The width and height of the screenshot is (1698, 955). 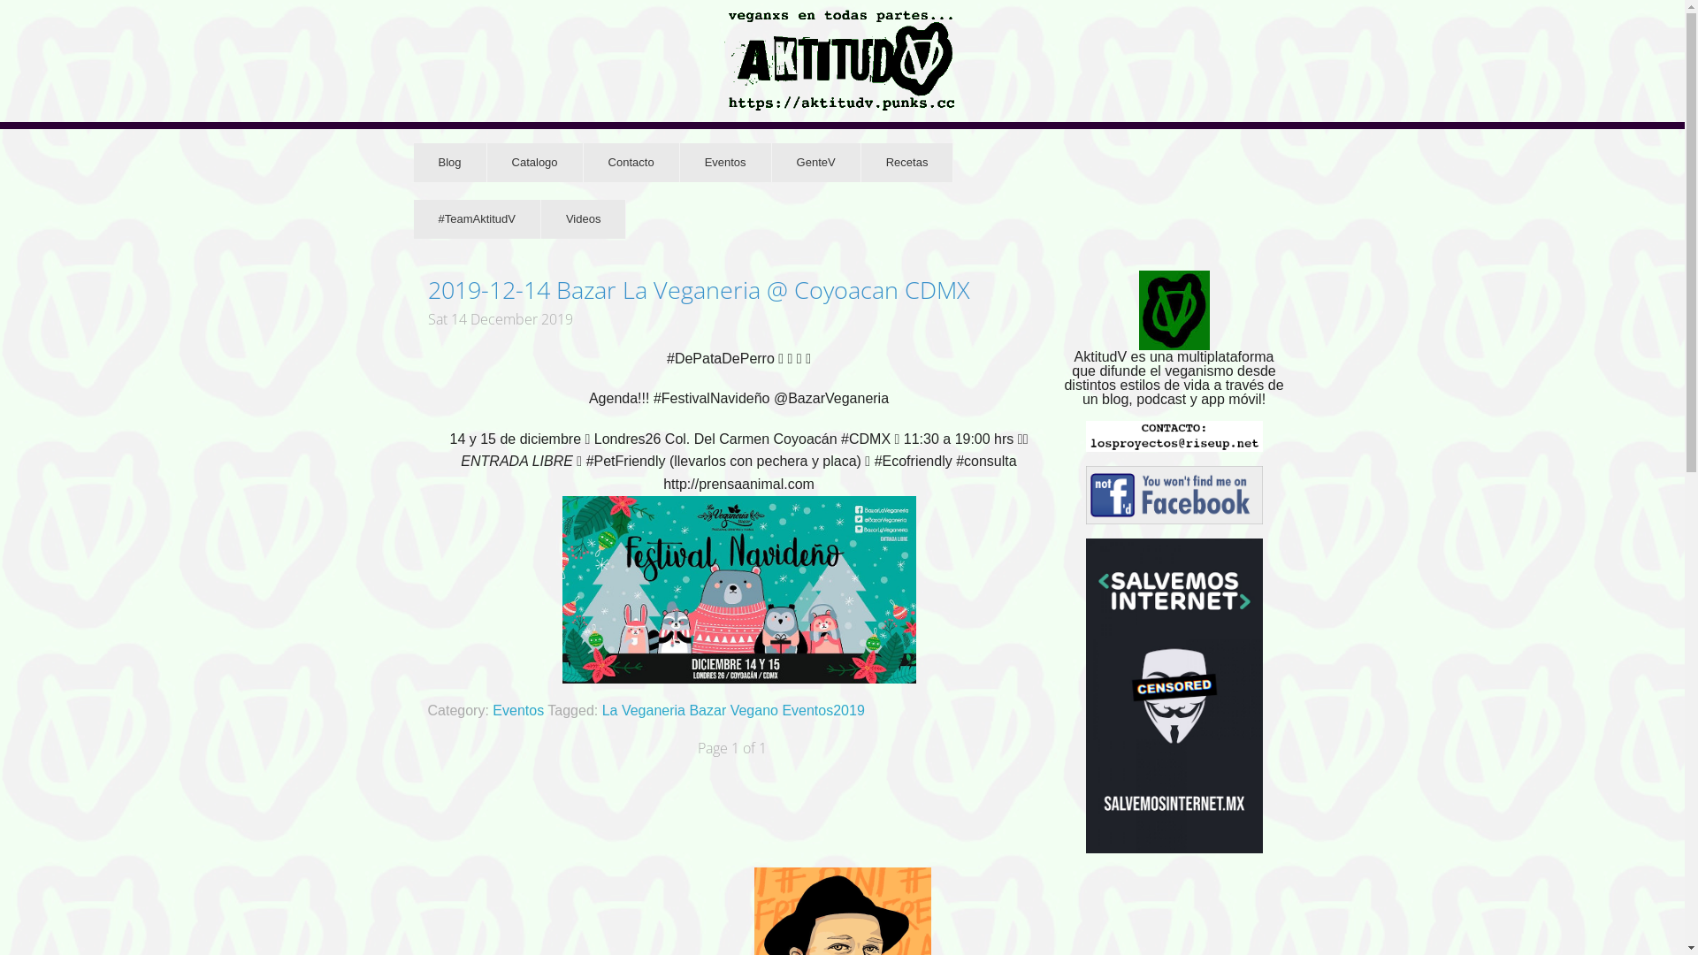 What do you see at coordinates (907, 163) in the screenshot?
I see `Recetas` at bounding box center [907, 163].